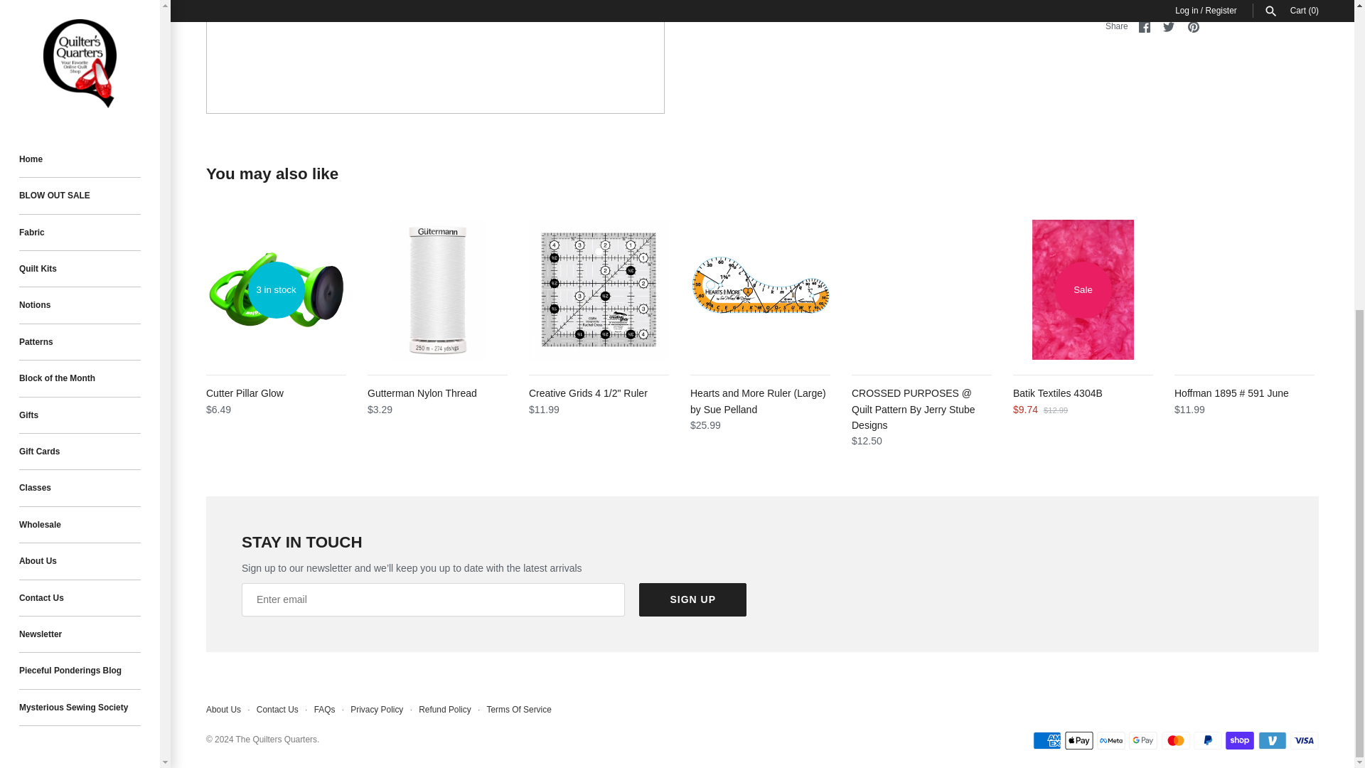  I want to click on Gutterman Nylon Thread, so click(437, 289).